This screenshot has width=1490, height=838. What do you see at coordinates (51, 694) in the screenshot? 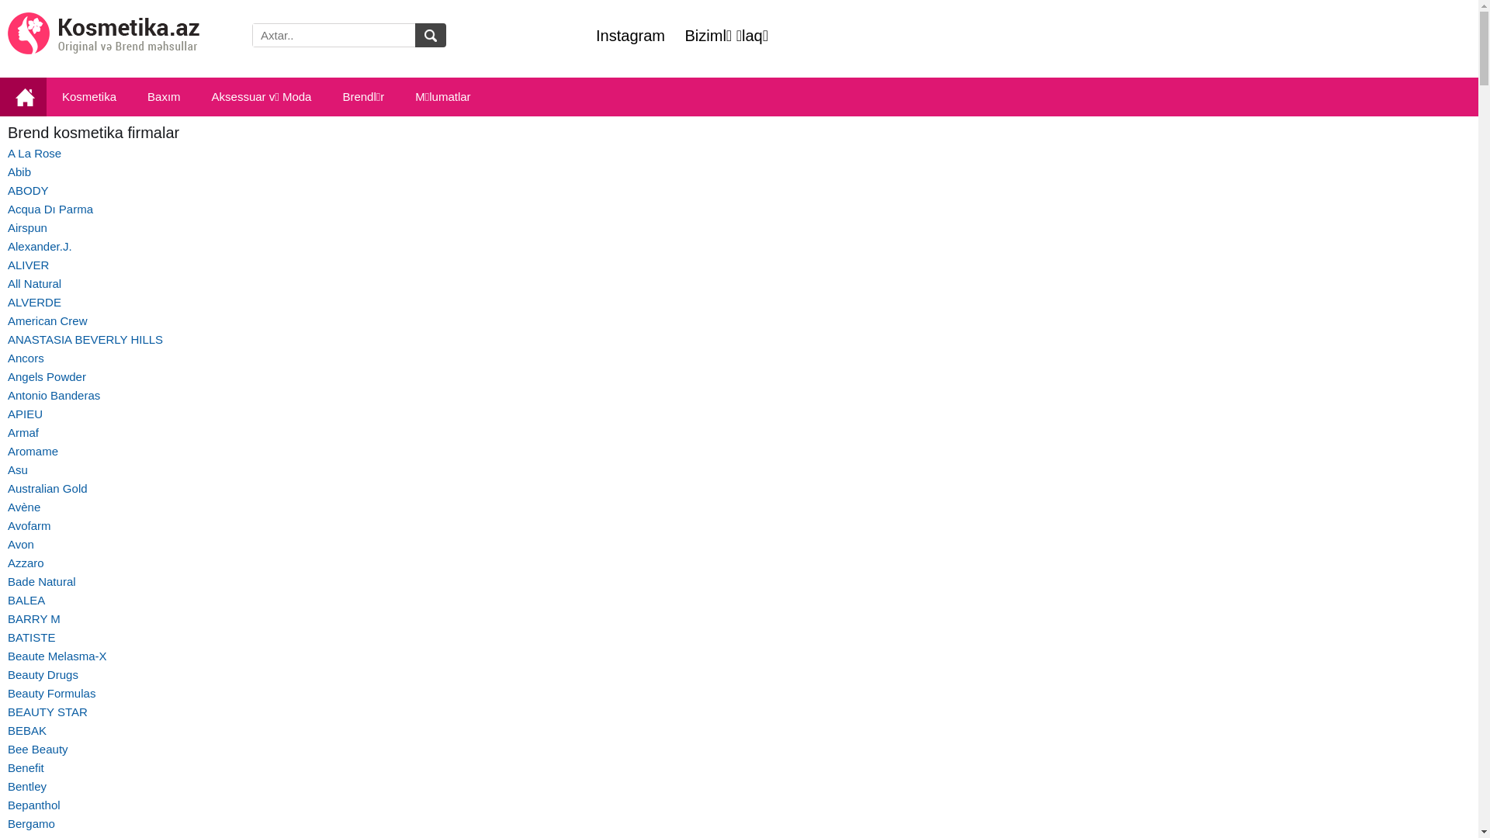
I see `Beauty Formulas` at bounding box center [51, 694].